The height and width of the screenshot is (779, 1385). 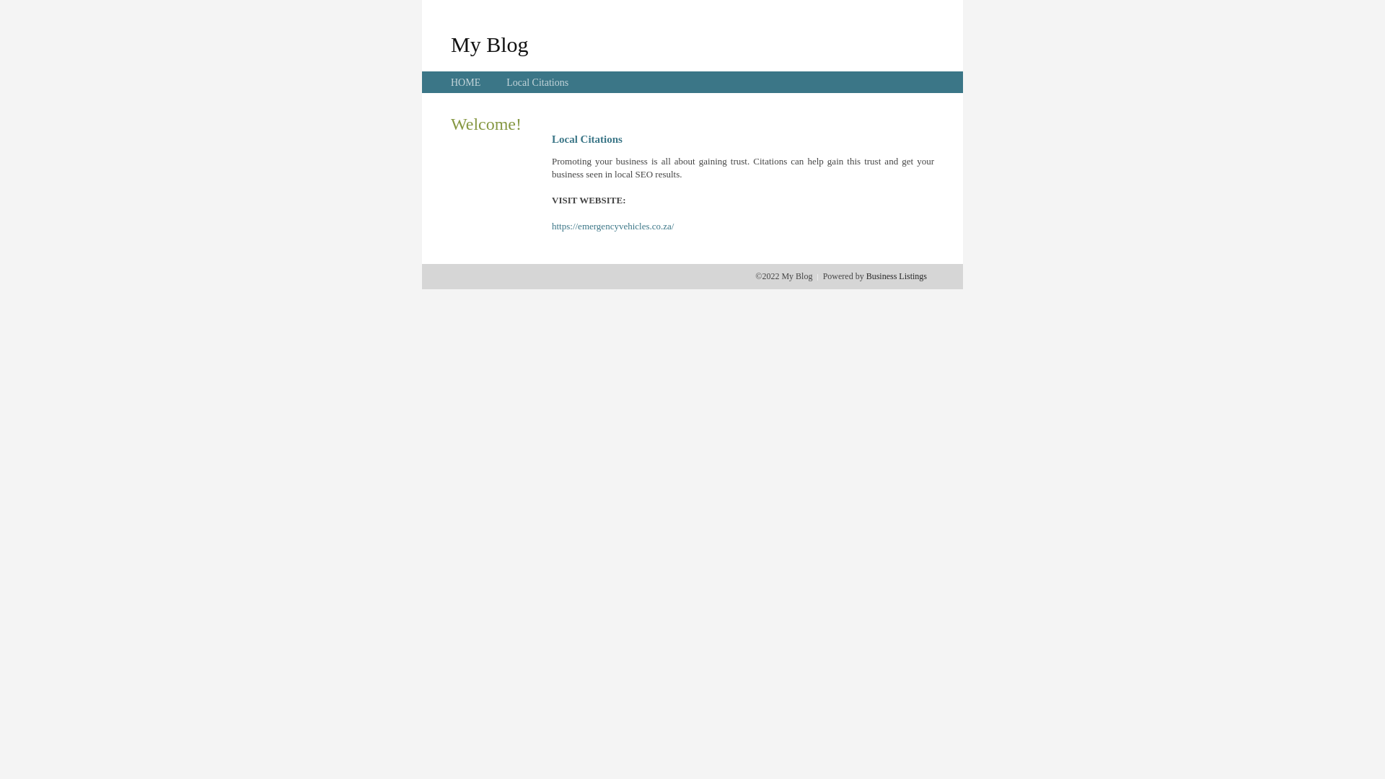 I want to click on HOME, so click(x=466, y=82).